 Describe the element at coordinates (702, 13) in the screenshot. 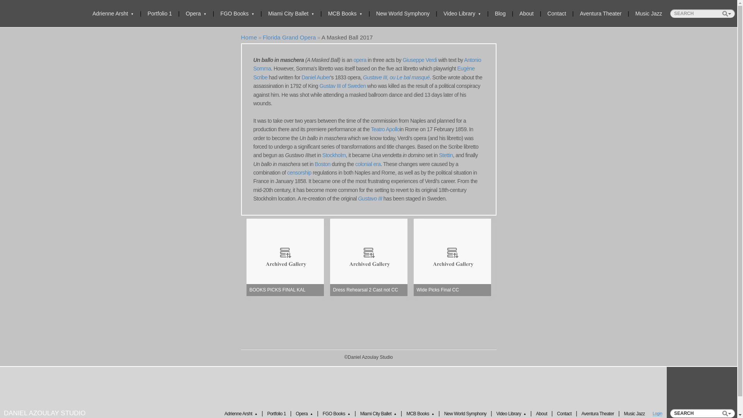

I see `SEARCH` at that location.